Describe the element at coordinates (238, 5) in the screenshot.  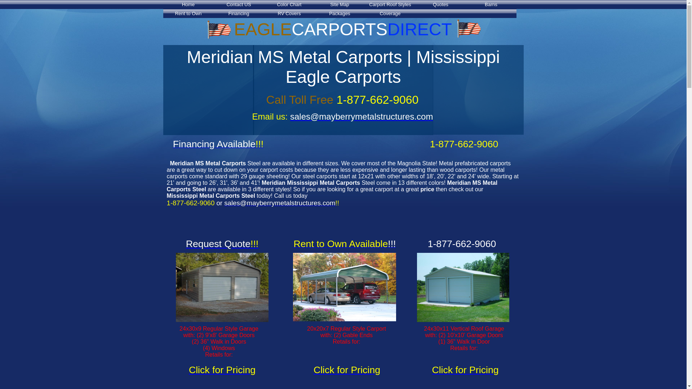
I see `Contact US` at that location.